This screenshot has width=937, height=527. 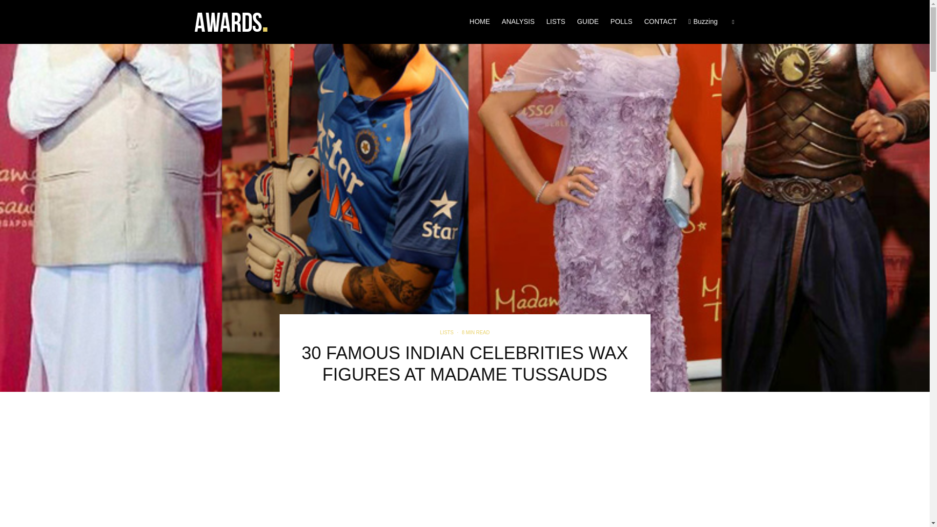 I want to click on CONTACT, so click(x=660, y=21).